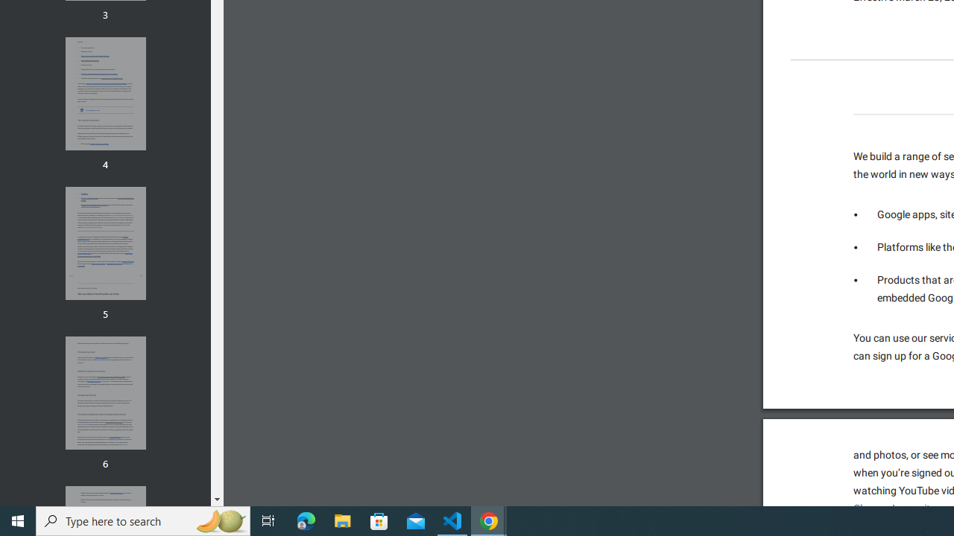  I want to click on Chrome Incognito, so click(894, 508).